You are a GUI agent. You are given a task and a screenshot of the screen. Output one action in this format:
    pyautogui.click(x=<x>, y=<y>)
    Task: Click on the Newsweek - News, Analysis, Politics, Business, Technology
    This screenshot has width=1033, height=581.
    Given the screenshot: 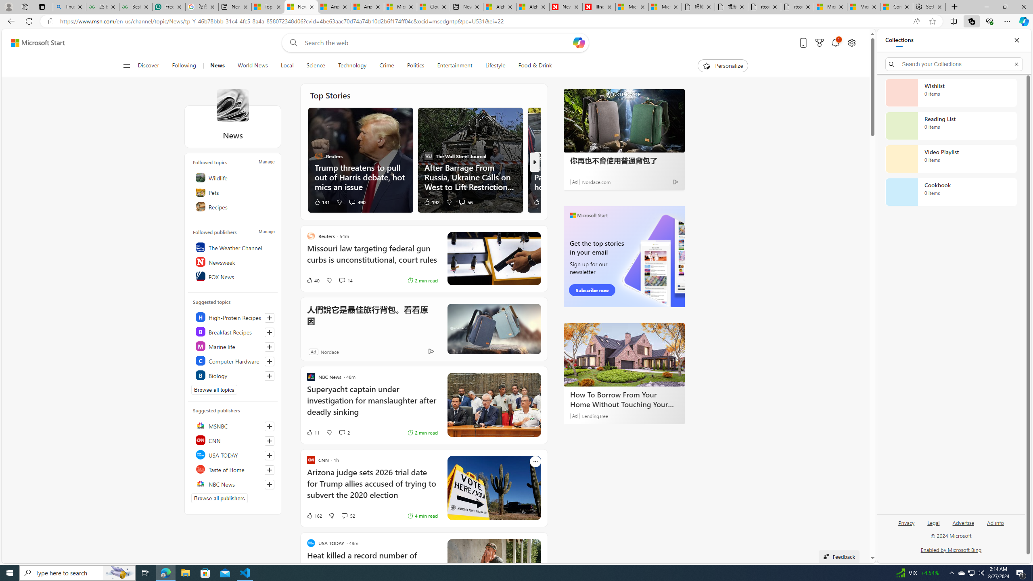 What is the action you would take?
    pyautogui.click(x=566, y=7)
    